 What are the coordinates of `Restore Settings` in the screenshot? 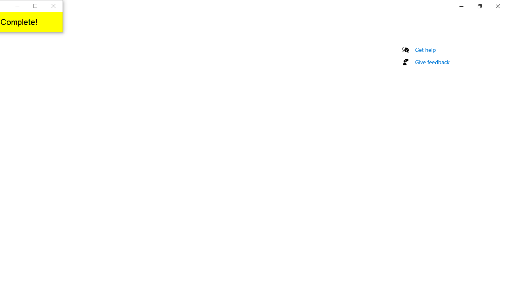 It's located at (479, 6).